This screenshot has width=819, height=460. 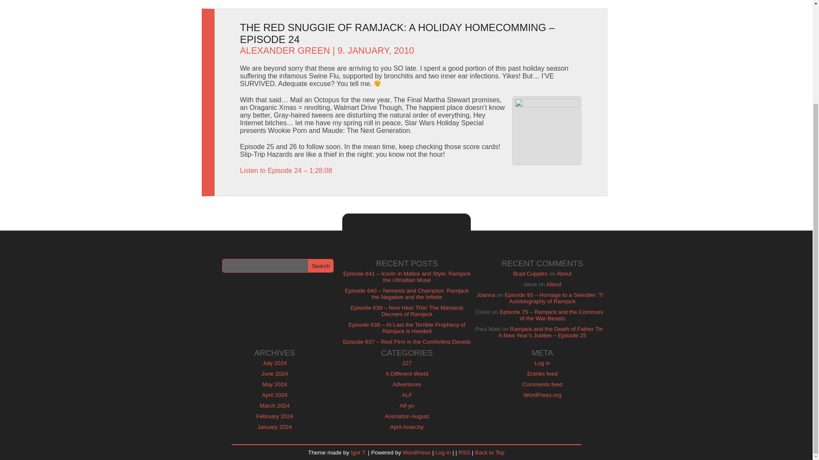 What do you see at coordinates (275, 405) in the screenshot?
I see `March 2024` at bounding box center [275, 405].